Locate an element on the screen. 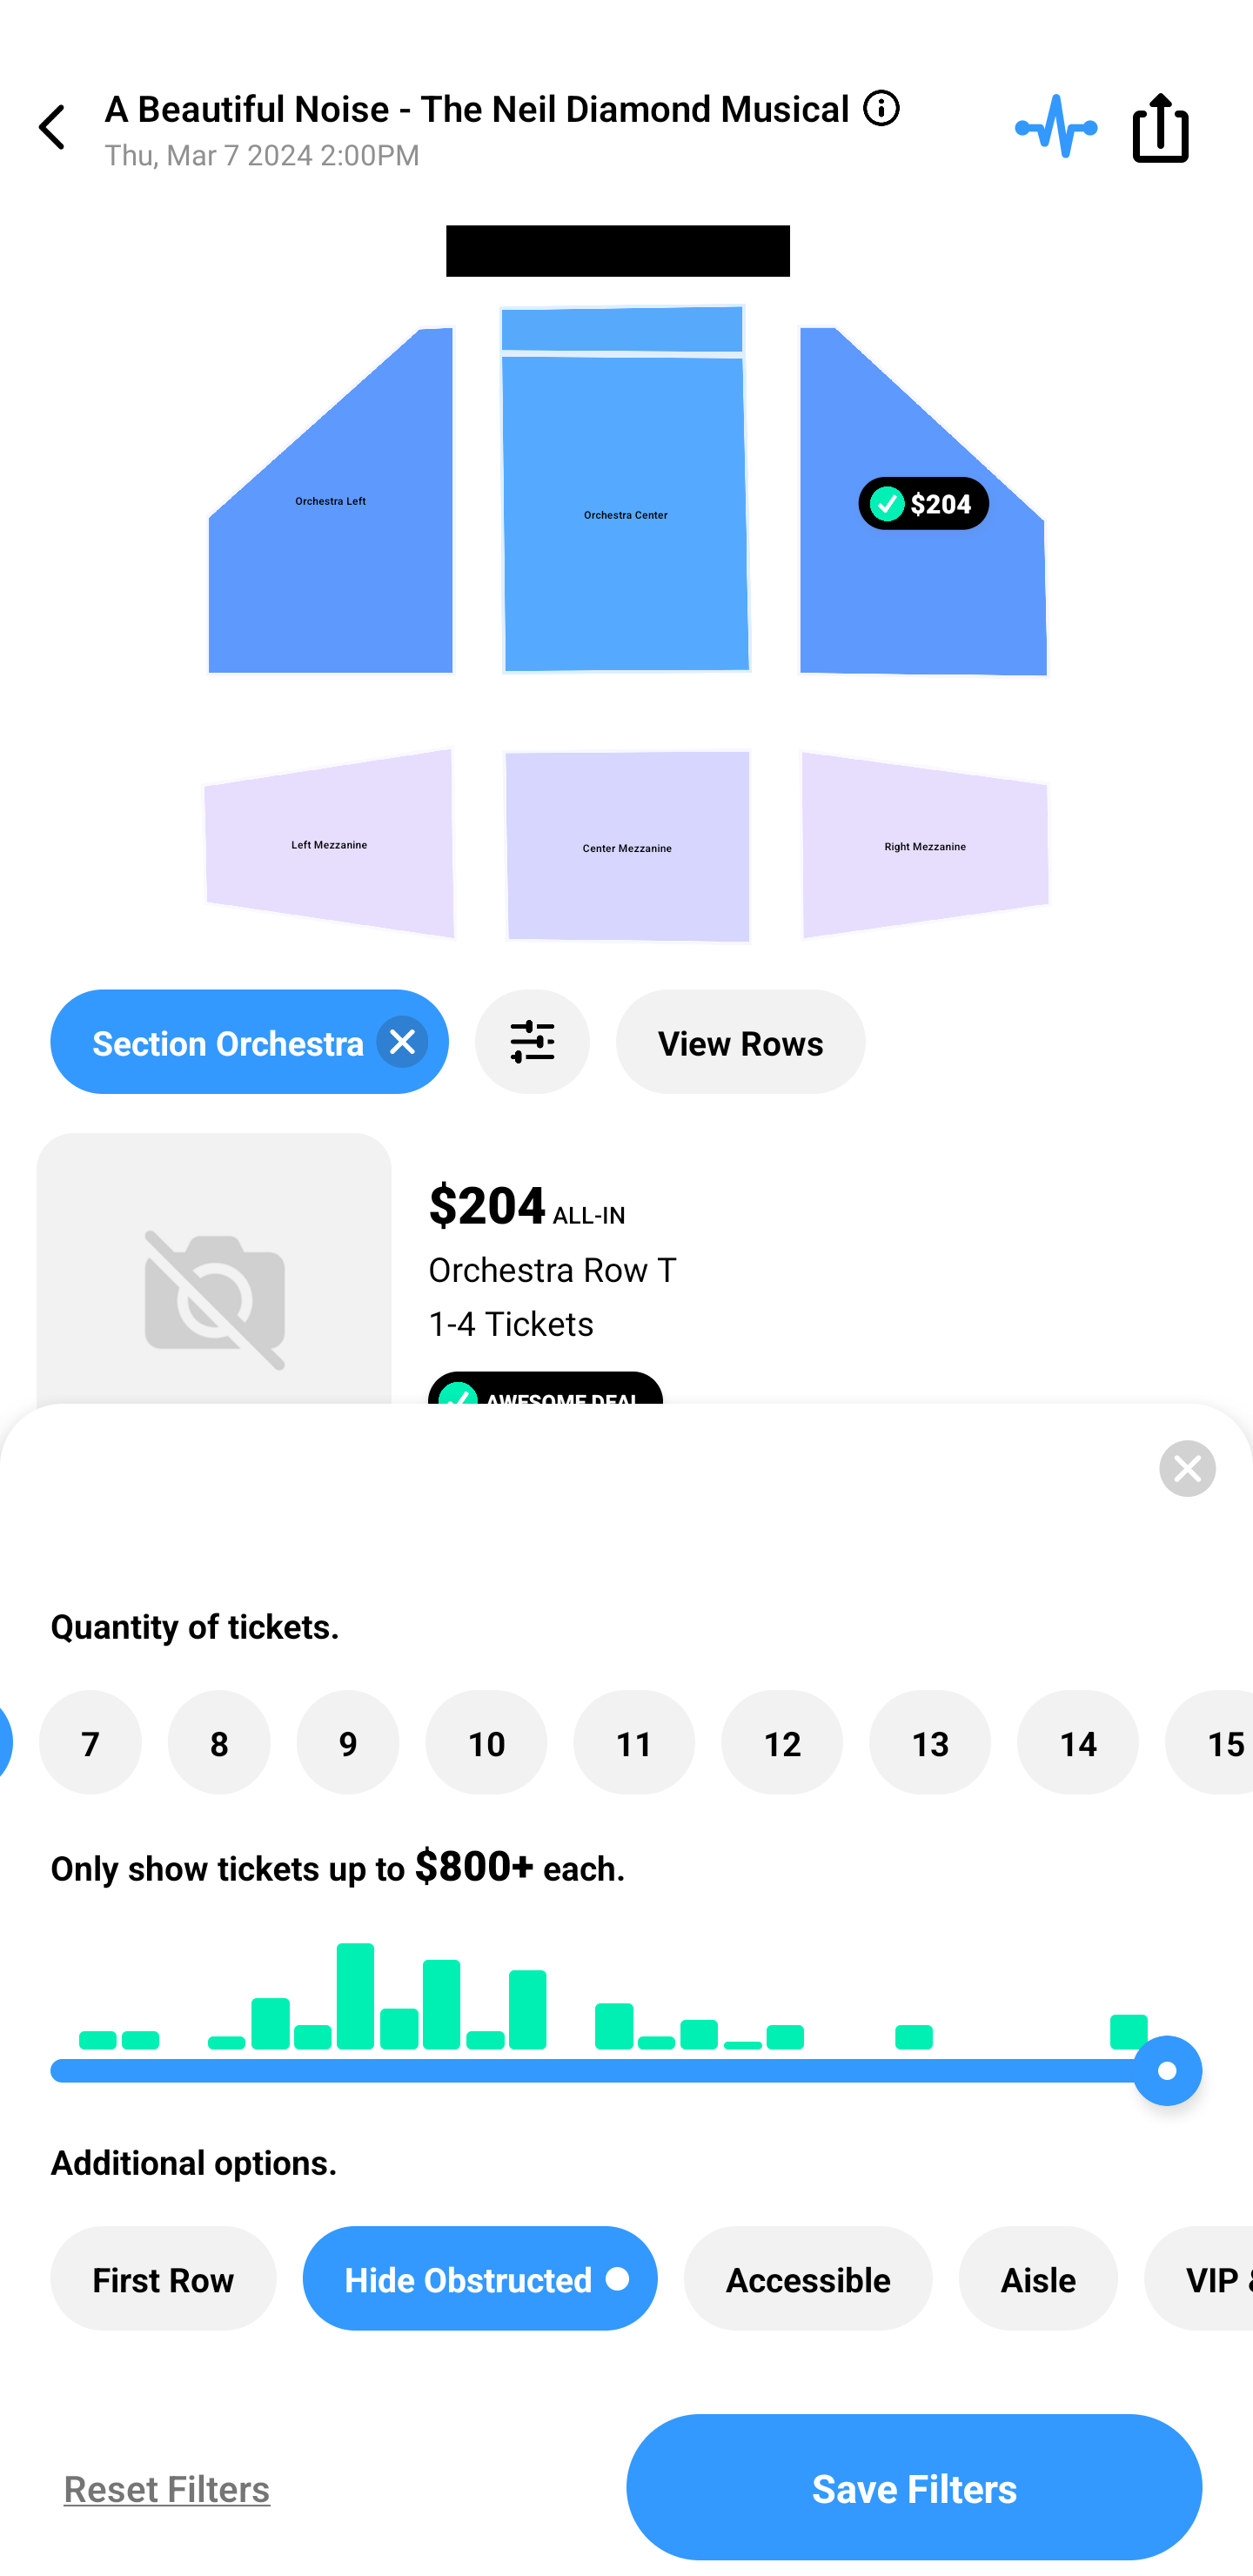 Image resolution: width=1253 pixels, height=2576 pixels. Accessible is located at coordinates (807, 2278).